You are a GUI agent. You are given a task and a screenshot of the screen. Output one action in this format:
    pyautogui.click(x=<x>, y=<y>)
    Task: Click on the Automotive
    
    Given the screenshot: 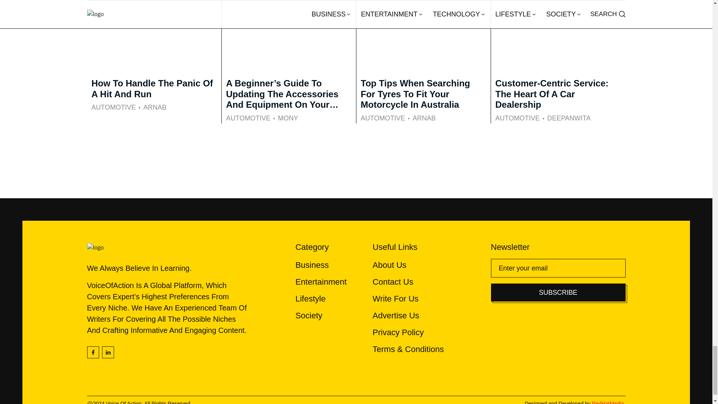 What is the action you would take?
    pyautogui.click(x=382, y=118)
    